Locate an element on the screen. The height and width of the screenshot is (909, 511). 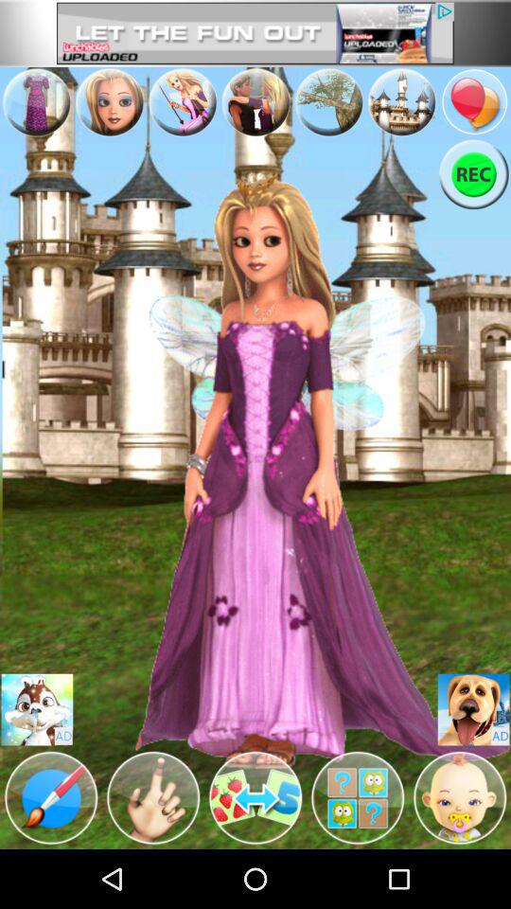
game options is located at coordinates (153, 798).